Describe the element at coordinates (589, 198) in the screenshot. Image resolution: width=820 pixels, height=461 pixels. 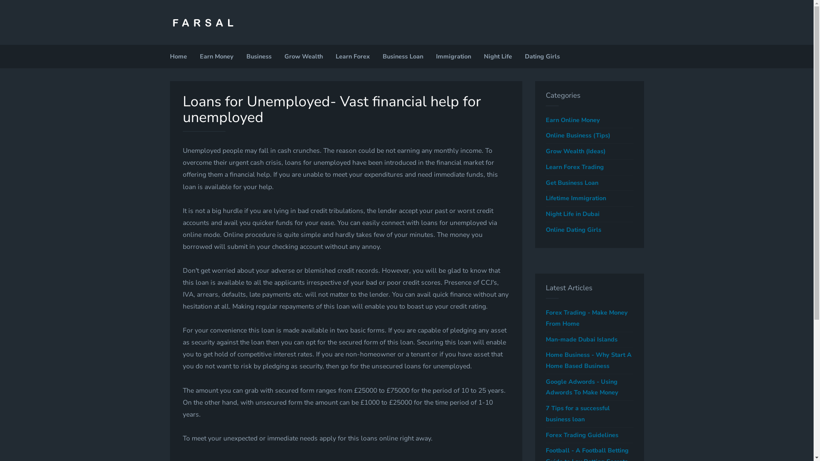
I see `Lifetime Immigration` at that location.